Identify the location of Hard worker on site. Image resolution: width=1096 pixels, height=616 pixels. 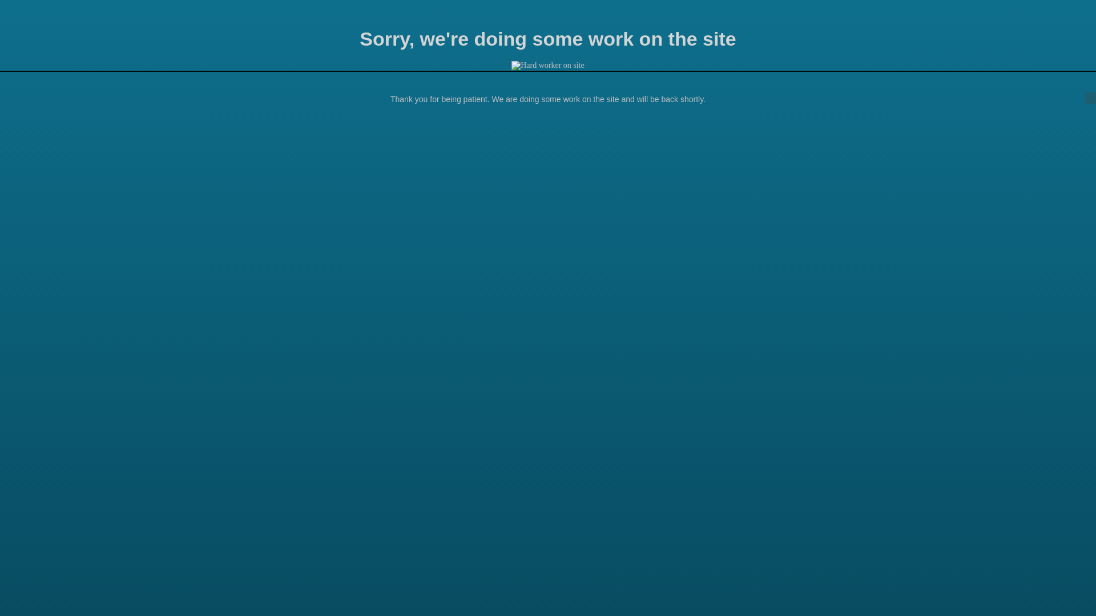
(548, 66).